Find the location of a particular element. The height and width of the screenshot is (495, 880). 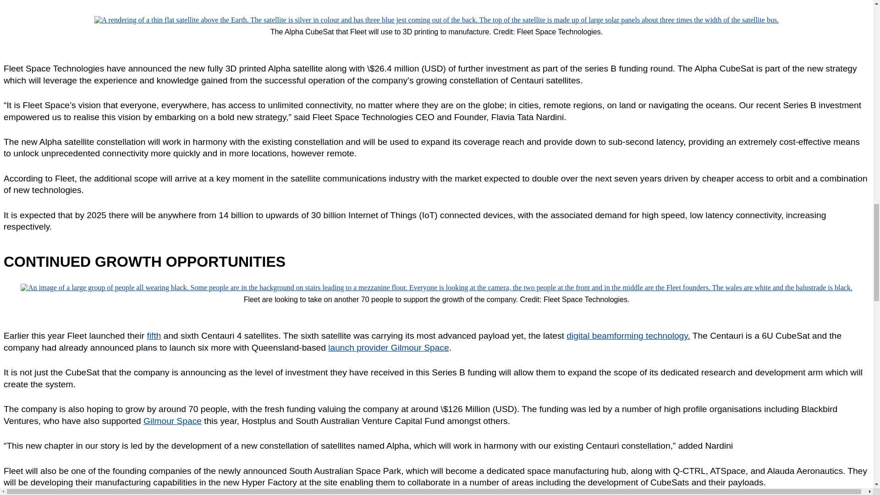

digital beamforming technology. is located at coordinates (628, 335).